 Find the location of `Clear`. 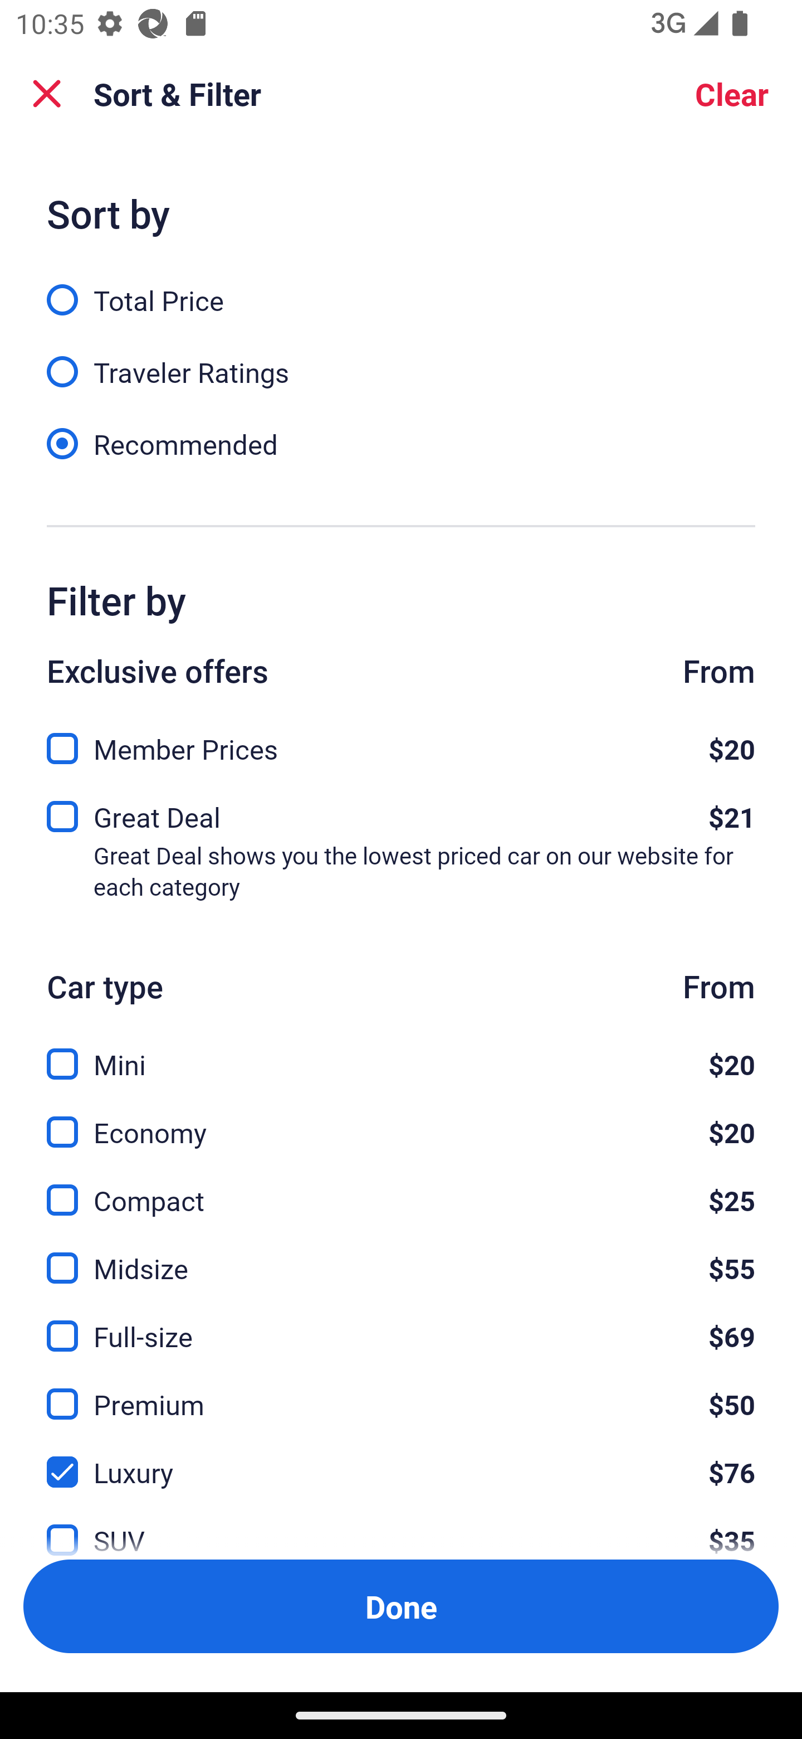

Clear is located at coordinates (732, 94).